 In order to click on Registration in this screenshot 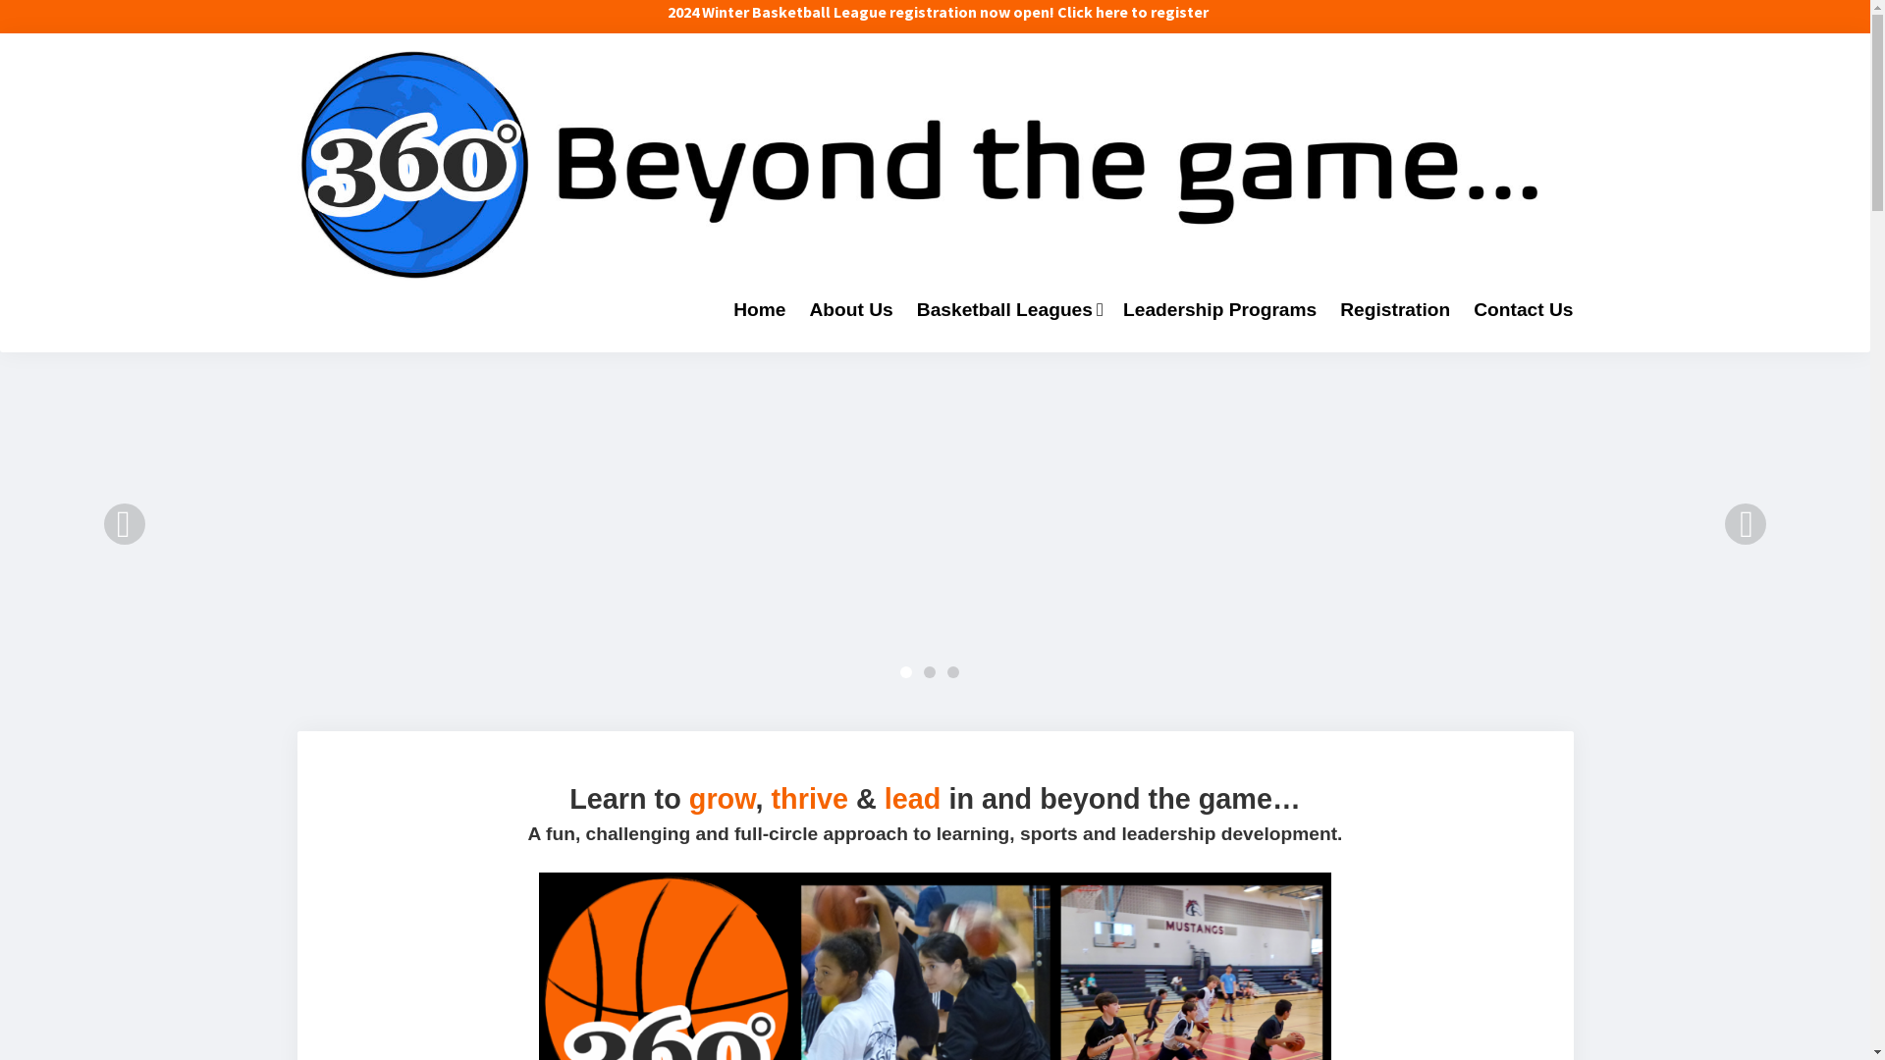, I will do `click(1395, 310)`.